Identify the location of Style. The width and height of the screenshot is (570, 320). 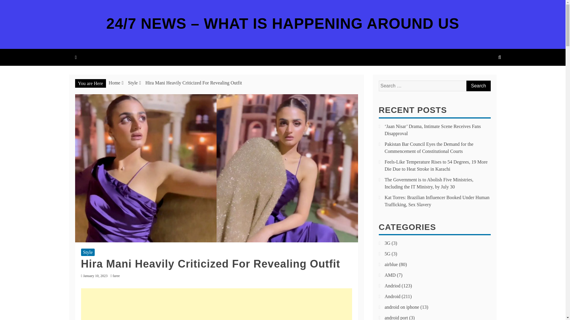
(133, 83).